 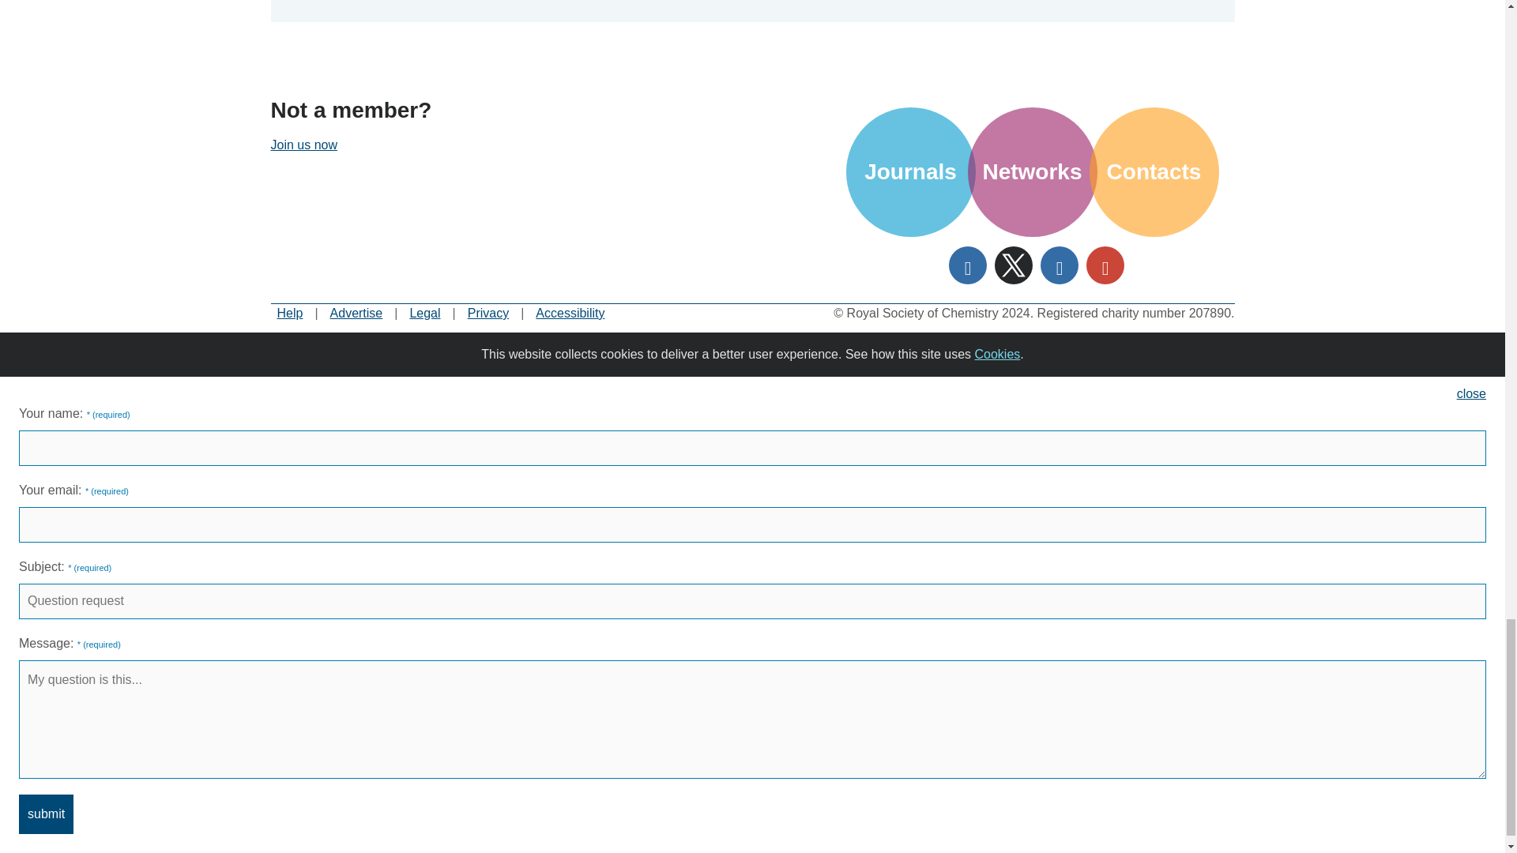 What do you see at coordinates (303, 145) in the screenshot?
I see `Join us now` at bounding box center [303, 145].